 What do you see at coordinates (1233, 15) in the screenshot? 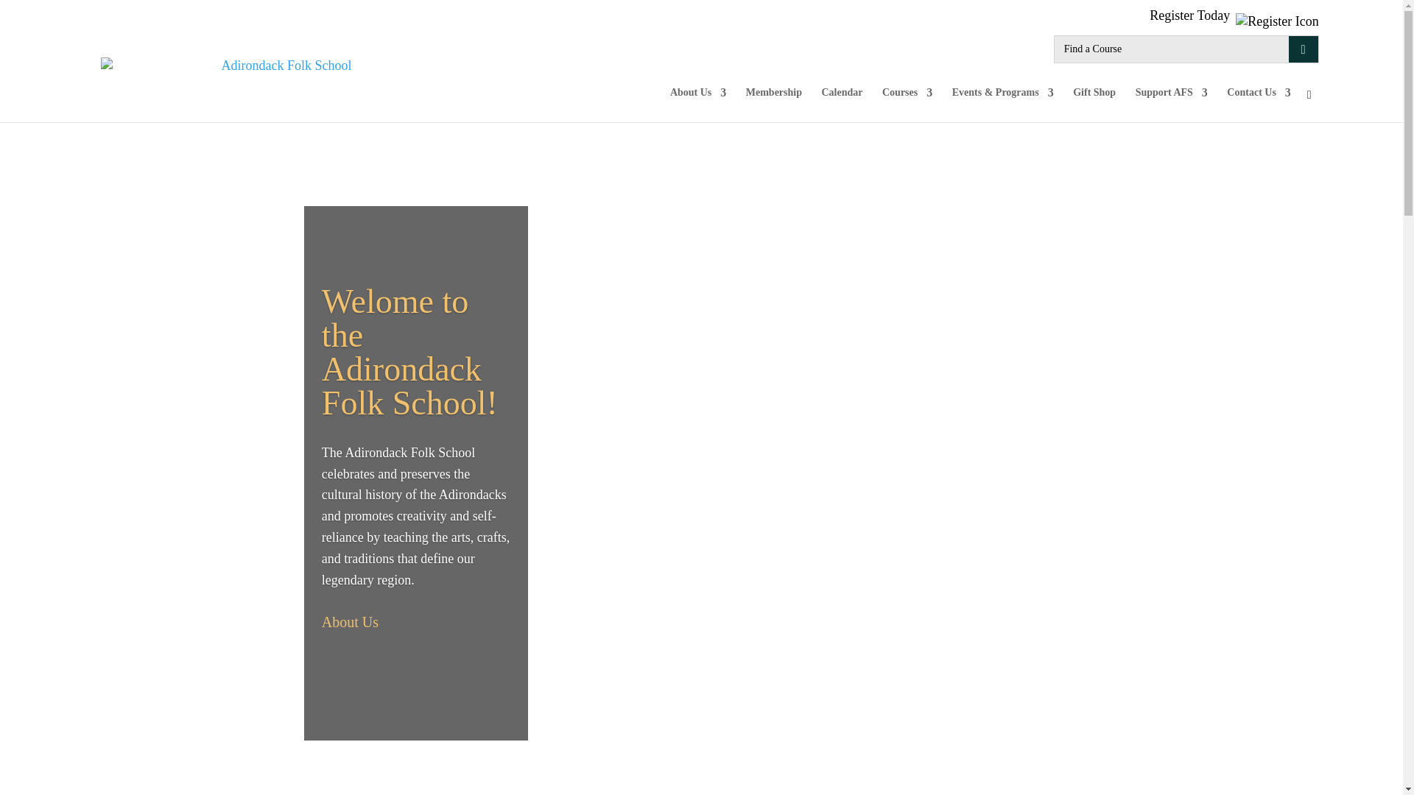
I see `Register Today` at bounding box center [1233, 15].